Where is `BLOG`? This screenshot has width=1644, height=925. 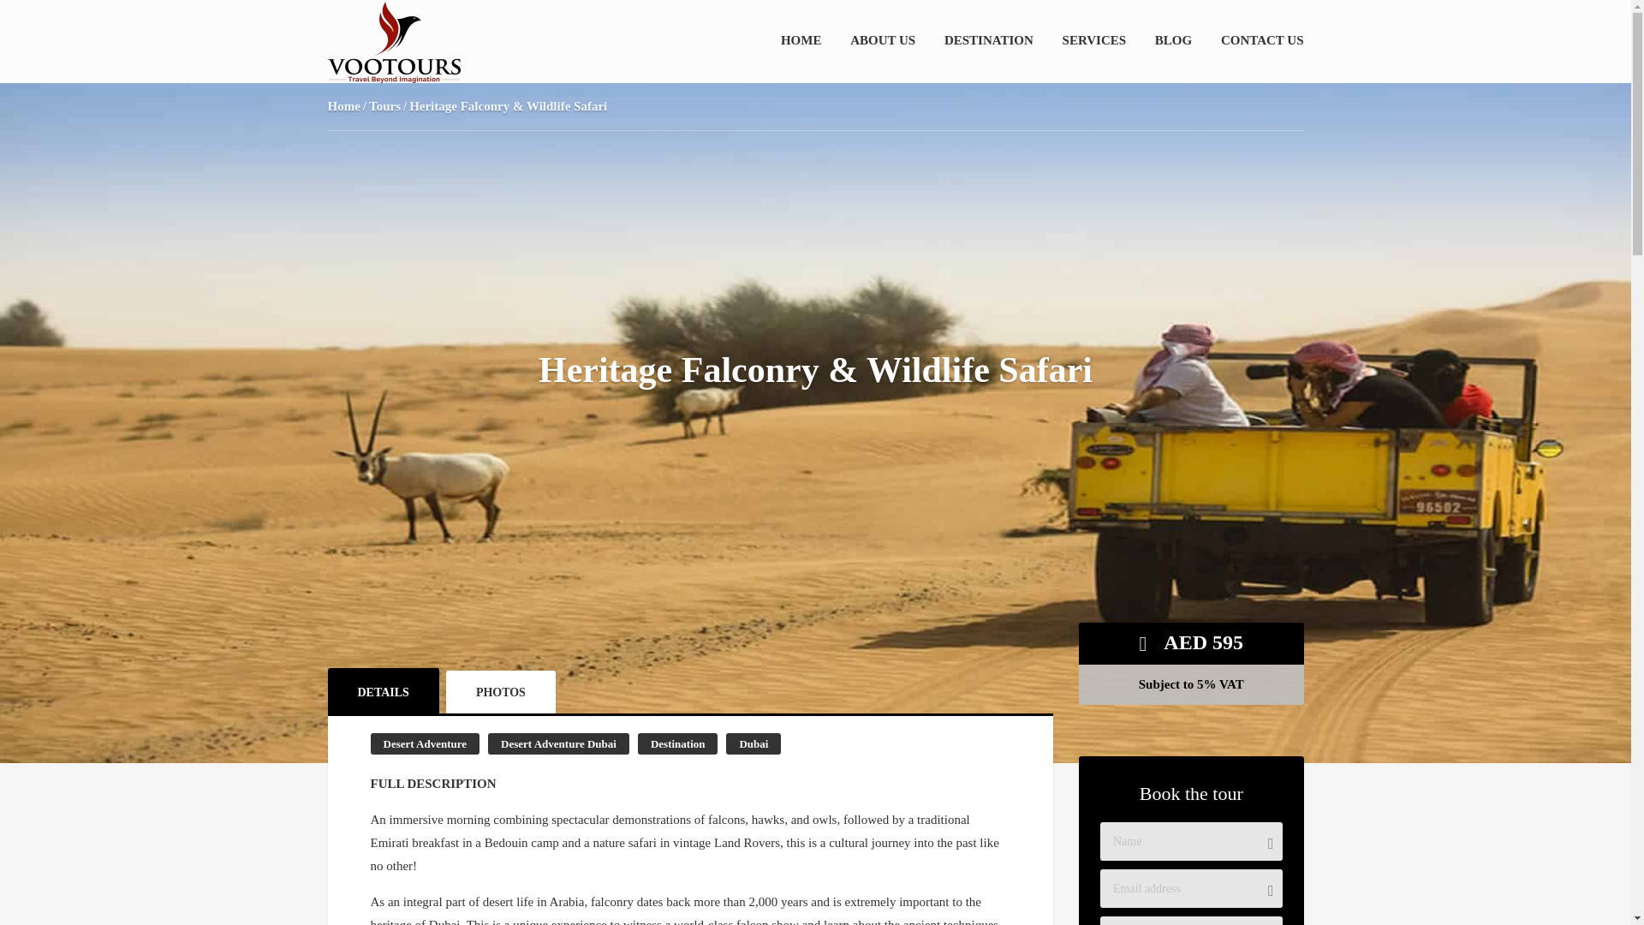 BLOG is located at coordinates (1173, 39).